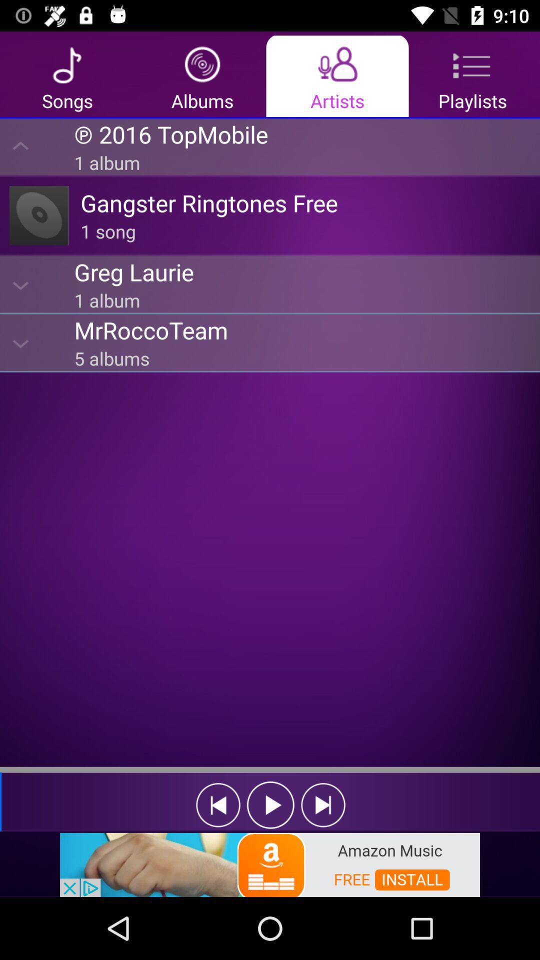 Image resolution: width=540 pixels, height=960 pixels. Describe the element at coordinates (218, 805) in the screenshot. I see `go to previous` at that location.